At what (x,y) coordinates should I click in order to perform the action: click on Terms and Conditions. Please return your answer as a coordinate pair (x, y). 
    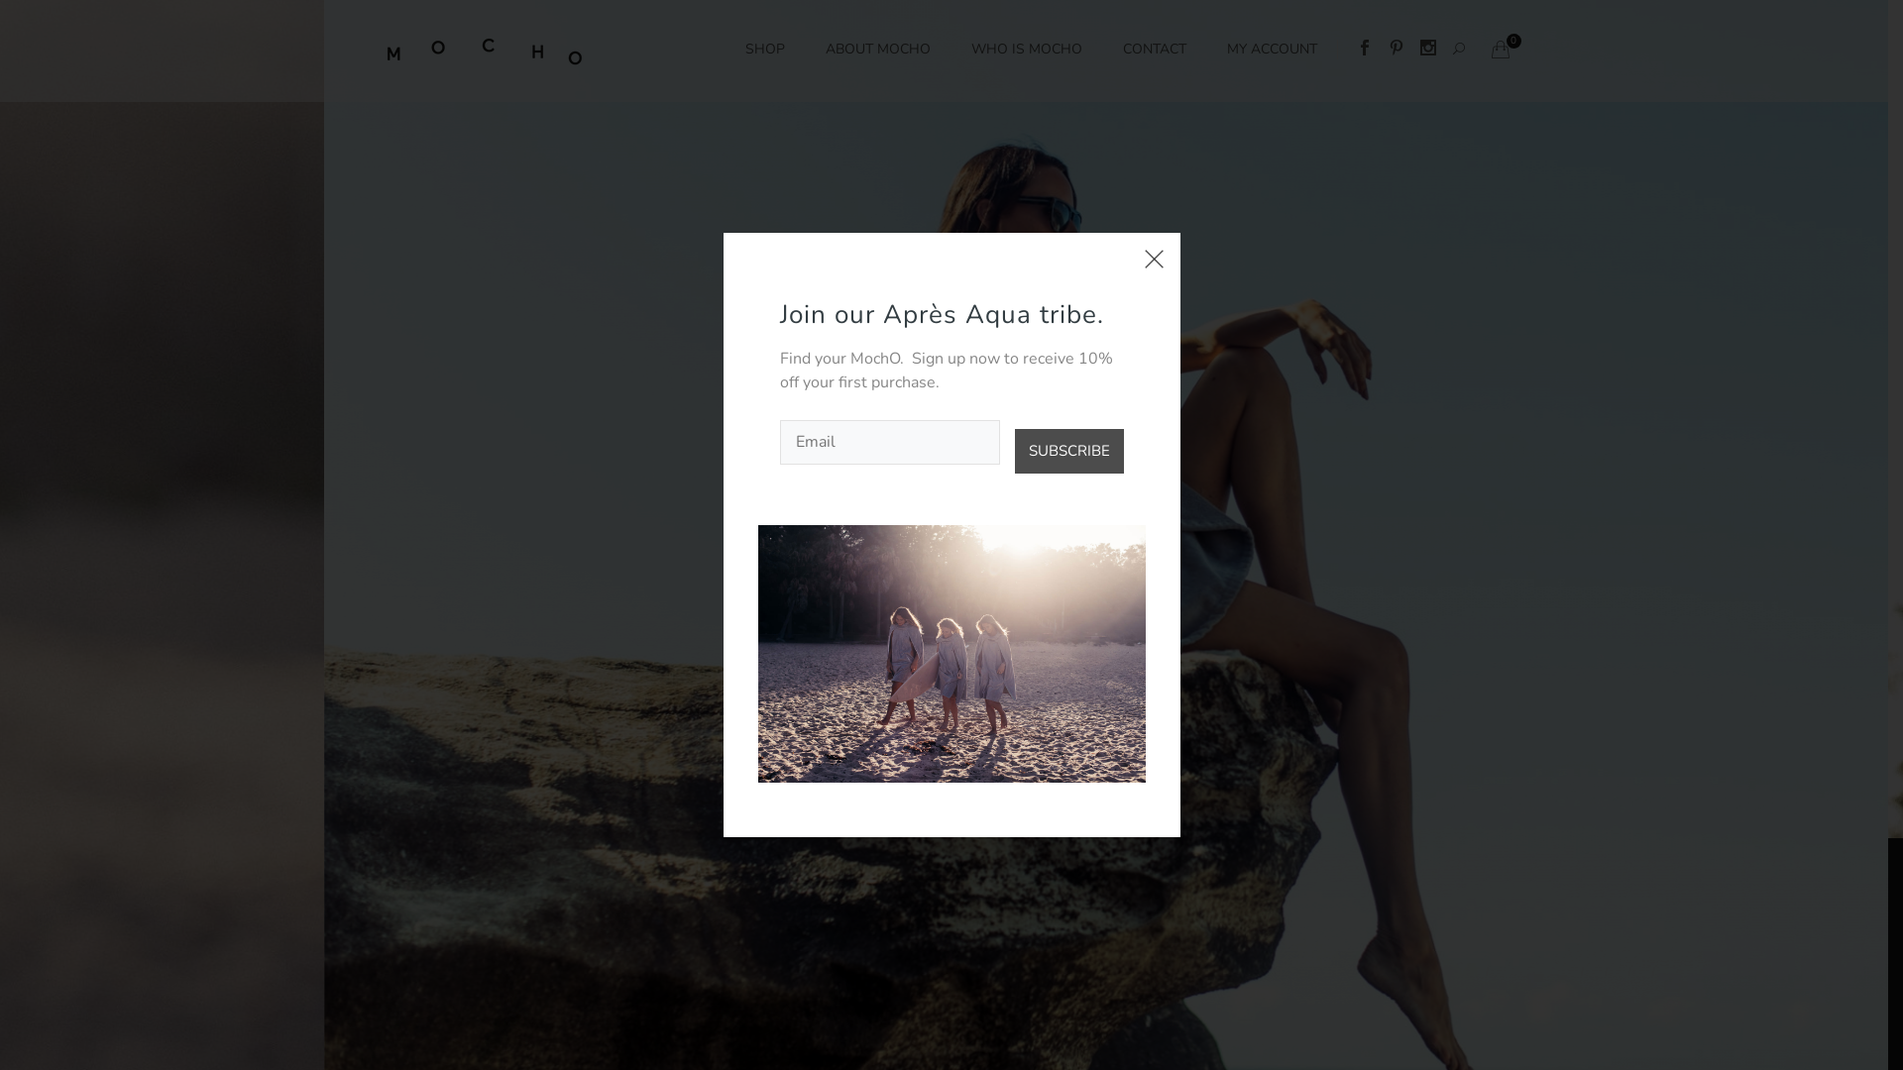
    Looking at the image, I should click on (1105, 1022).